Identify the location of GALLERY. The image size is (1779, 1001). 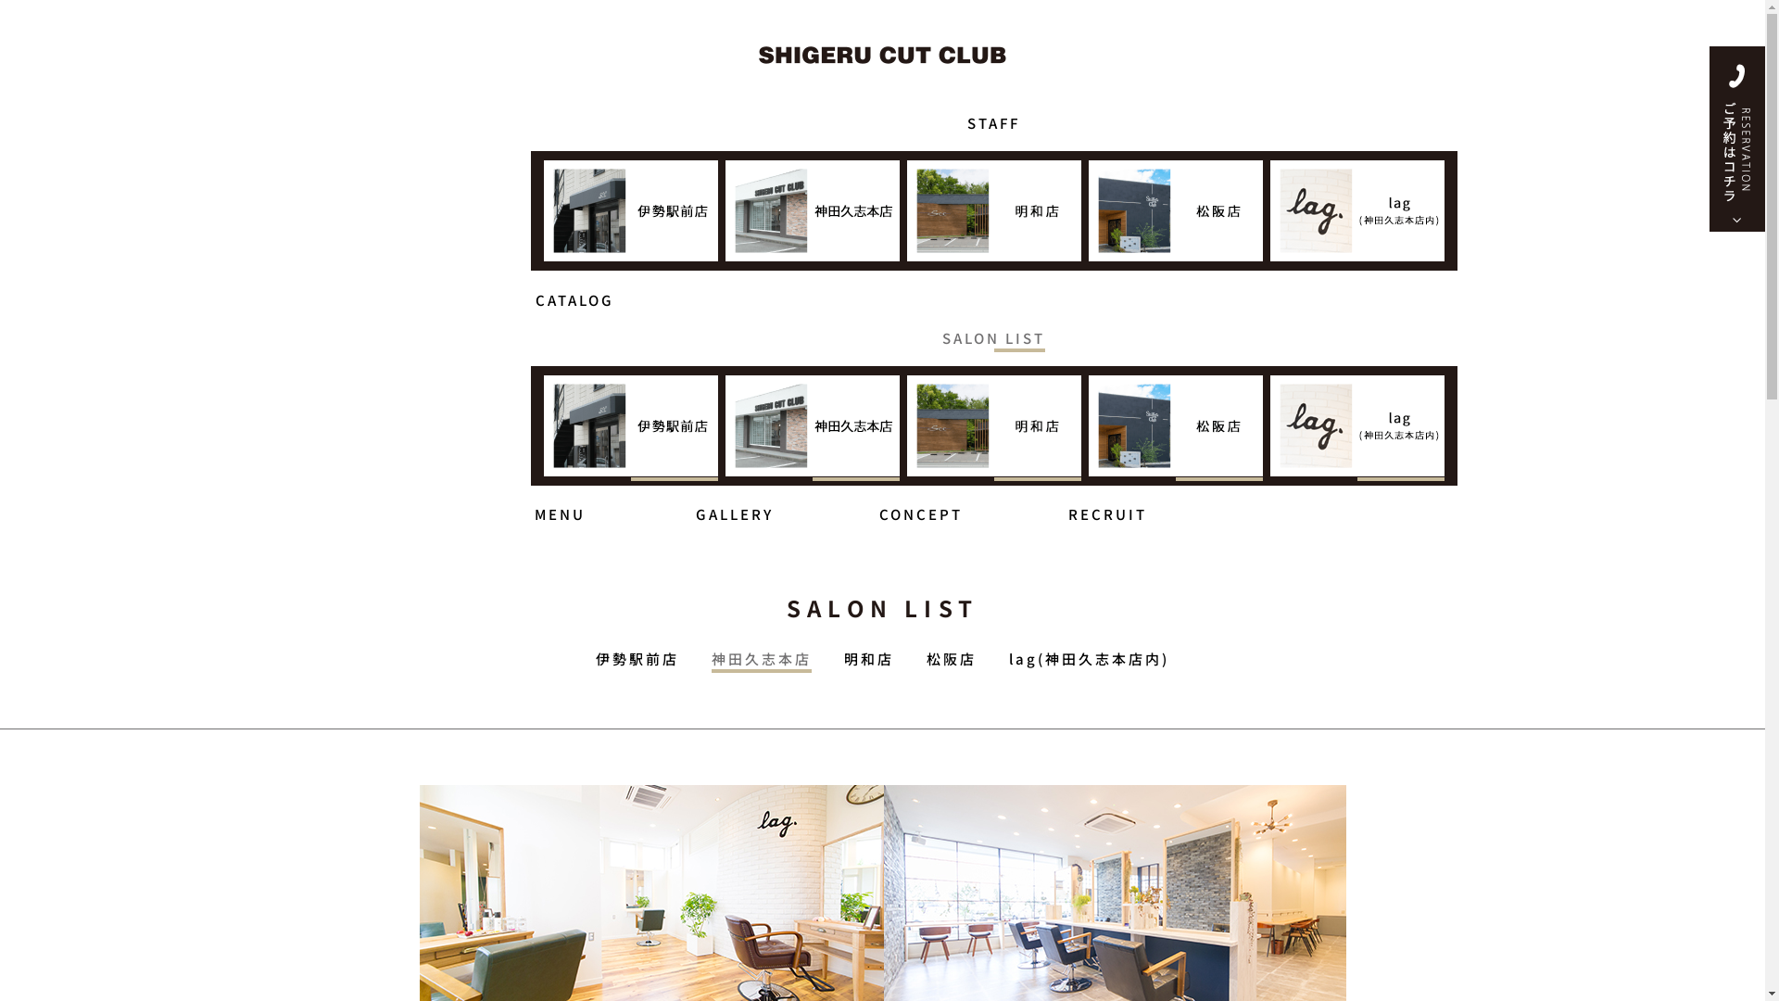
(735, 508).